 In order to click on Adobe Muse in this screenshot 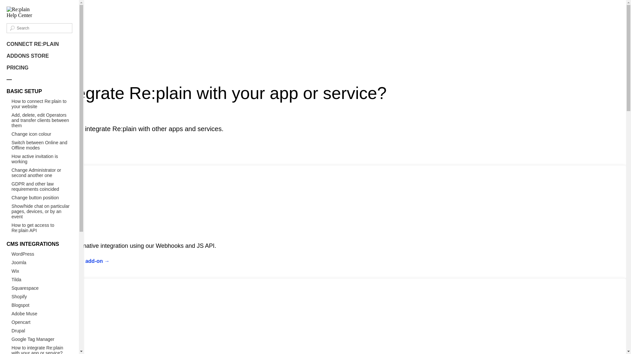, I will do `click(42, 314)`.